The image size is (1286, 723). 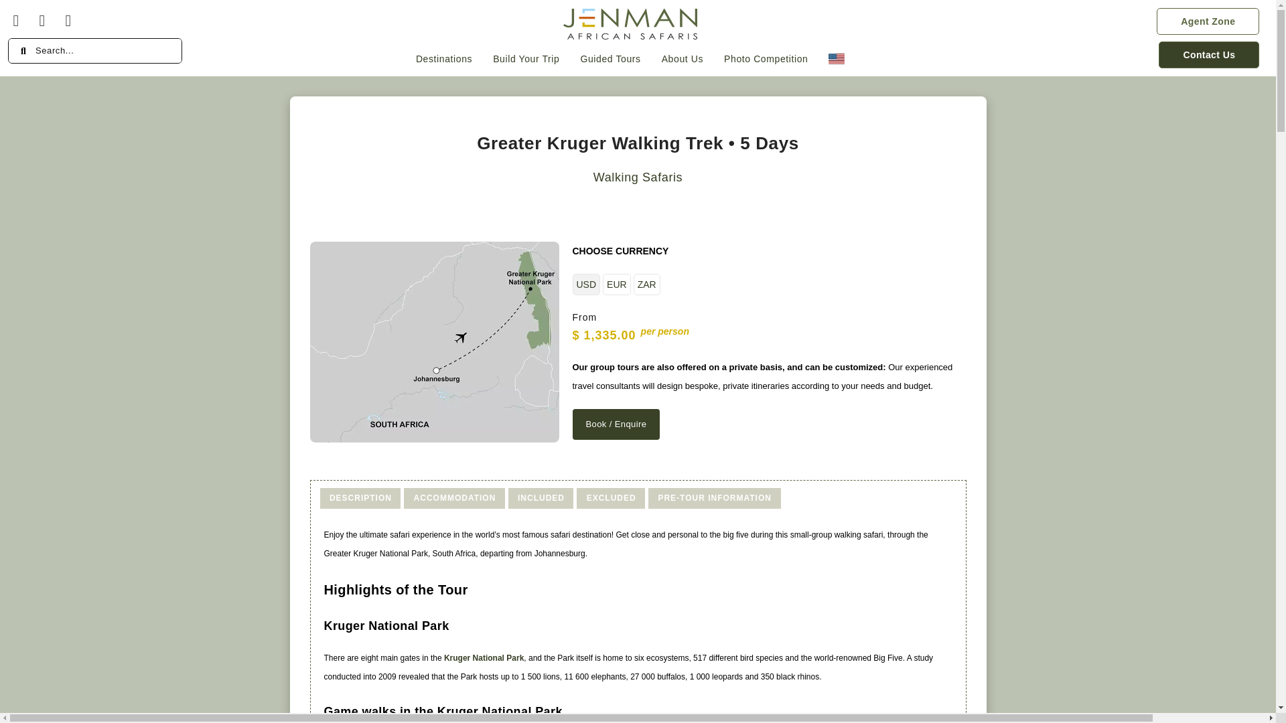 I want to click on Guided Tours, so click(x=610, y=58).